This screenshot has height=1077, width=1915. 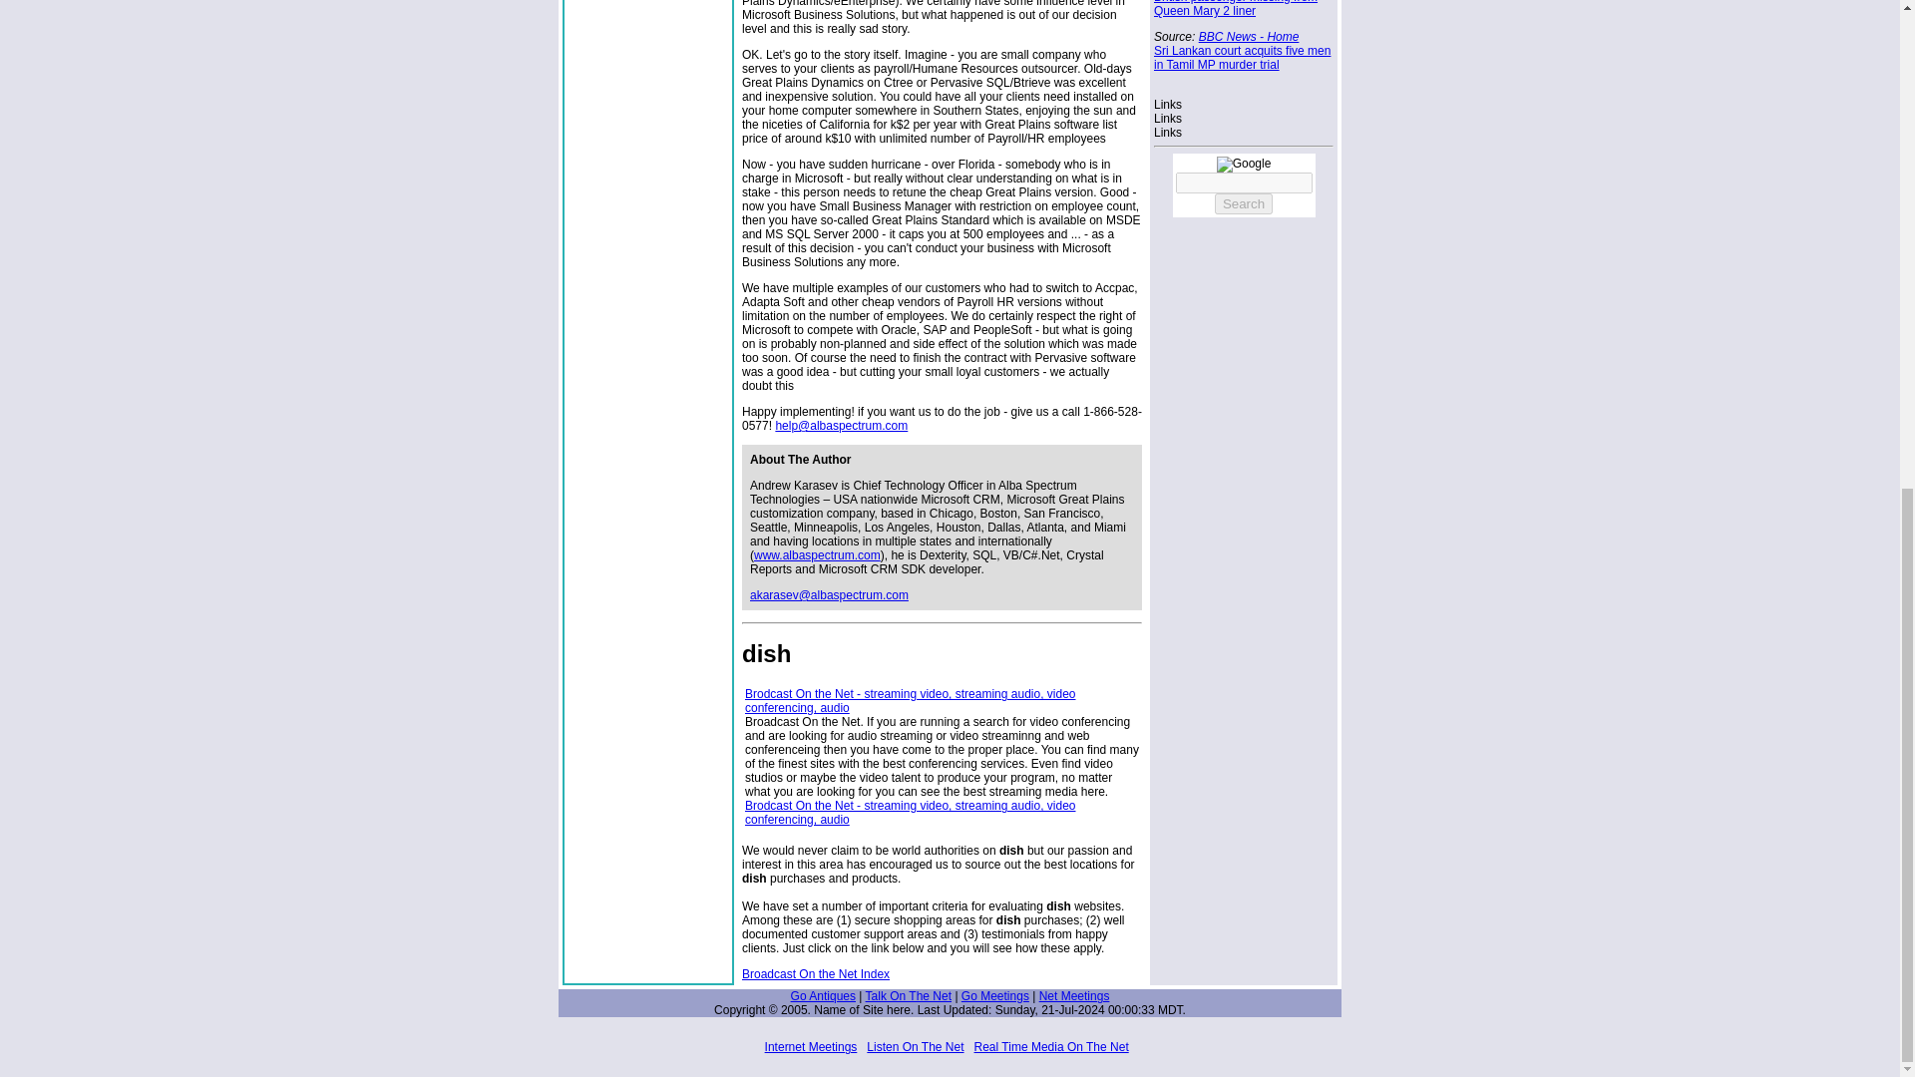 What do you see at coordinates (816, 973) in the screenshot?
I see `Broadcast On the Net Index` at bounding box center [816, 973].